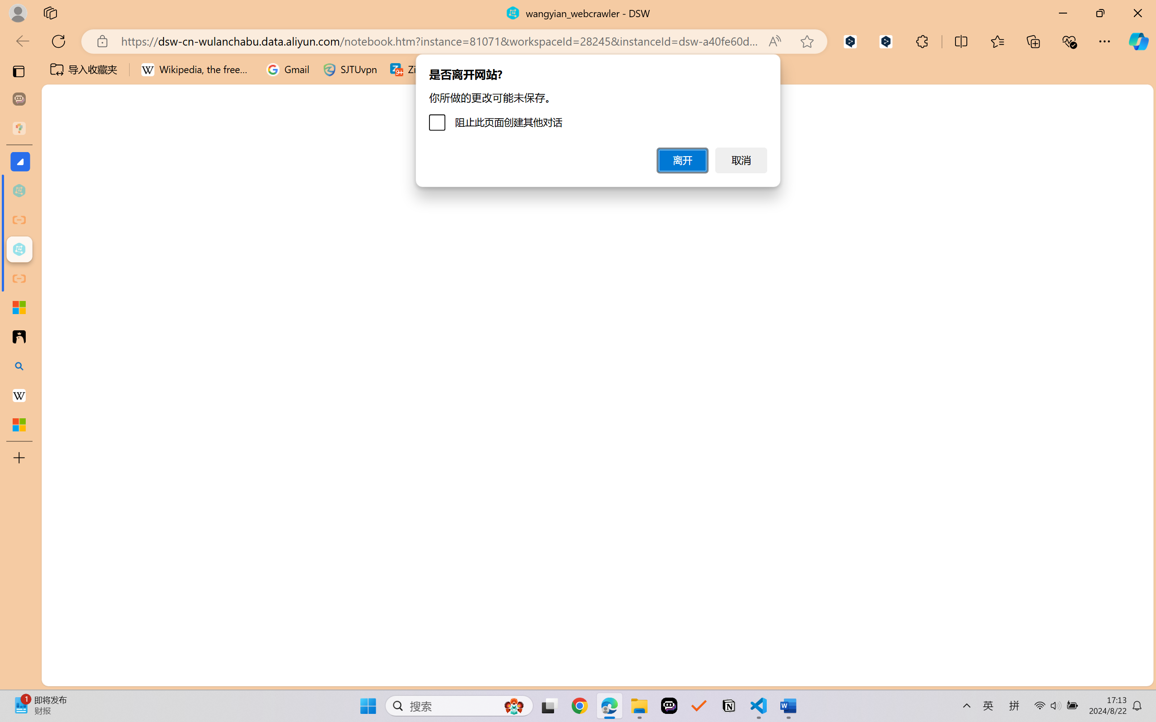  I want to click on Afrikaans, so click(1058, 155).